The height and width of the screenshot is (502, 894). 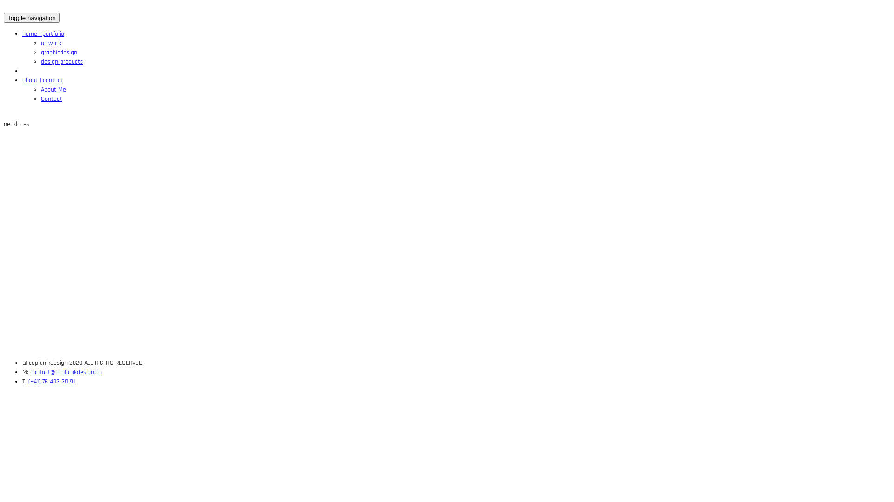 What do you see at coordinates (43, 80) in the screenshot?
I see `about | contact` at bounding box center [43, 80].